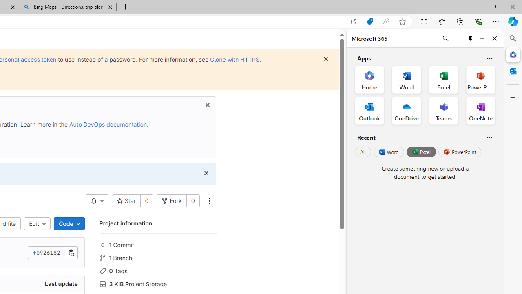 Image resolution: width=522 pixels, height=294 pixels. I want to click on More actions, so click(209, 201).